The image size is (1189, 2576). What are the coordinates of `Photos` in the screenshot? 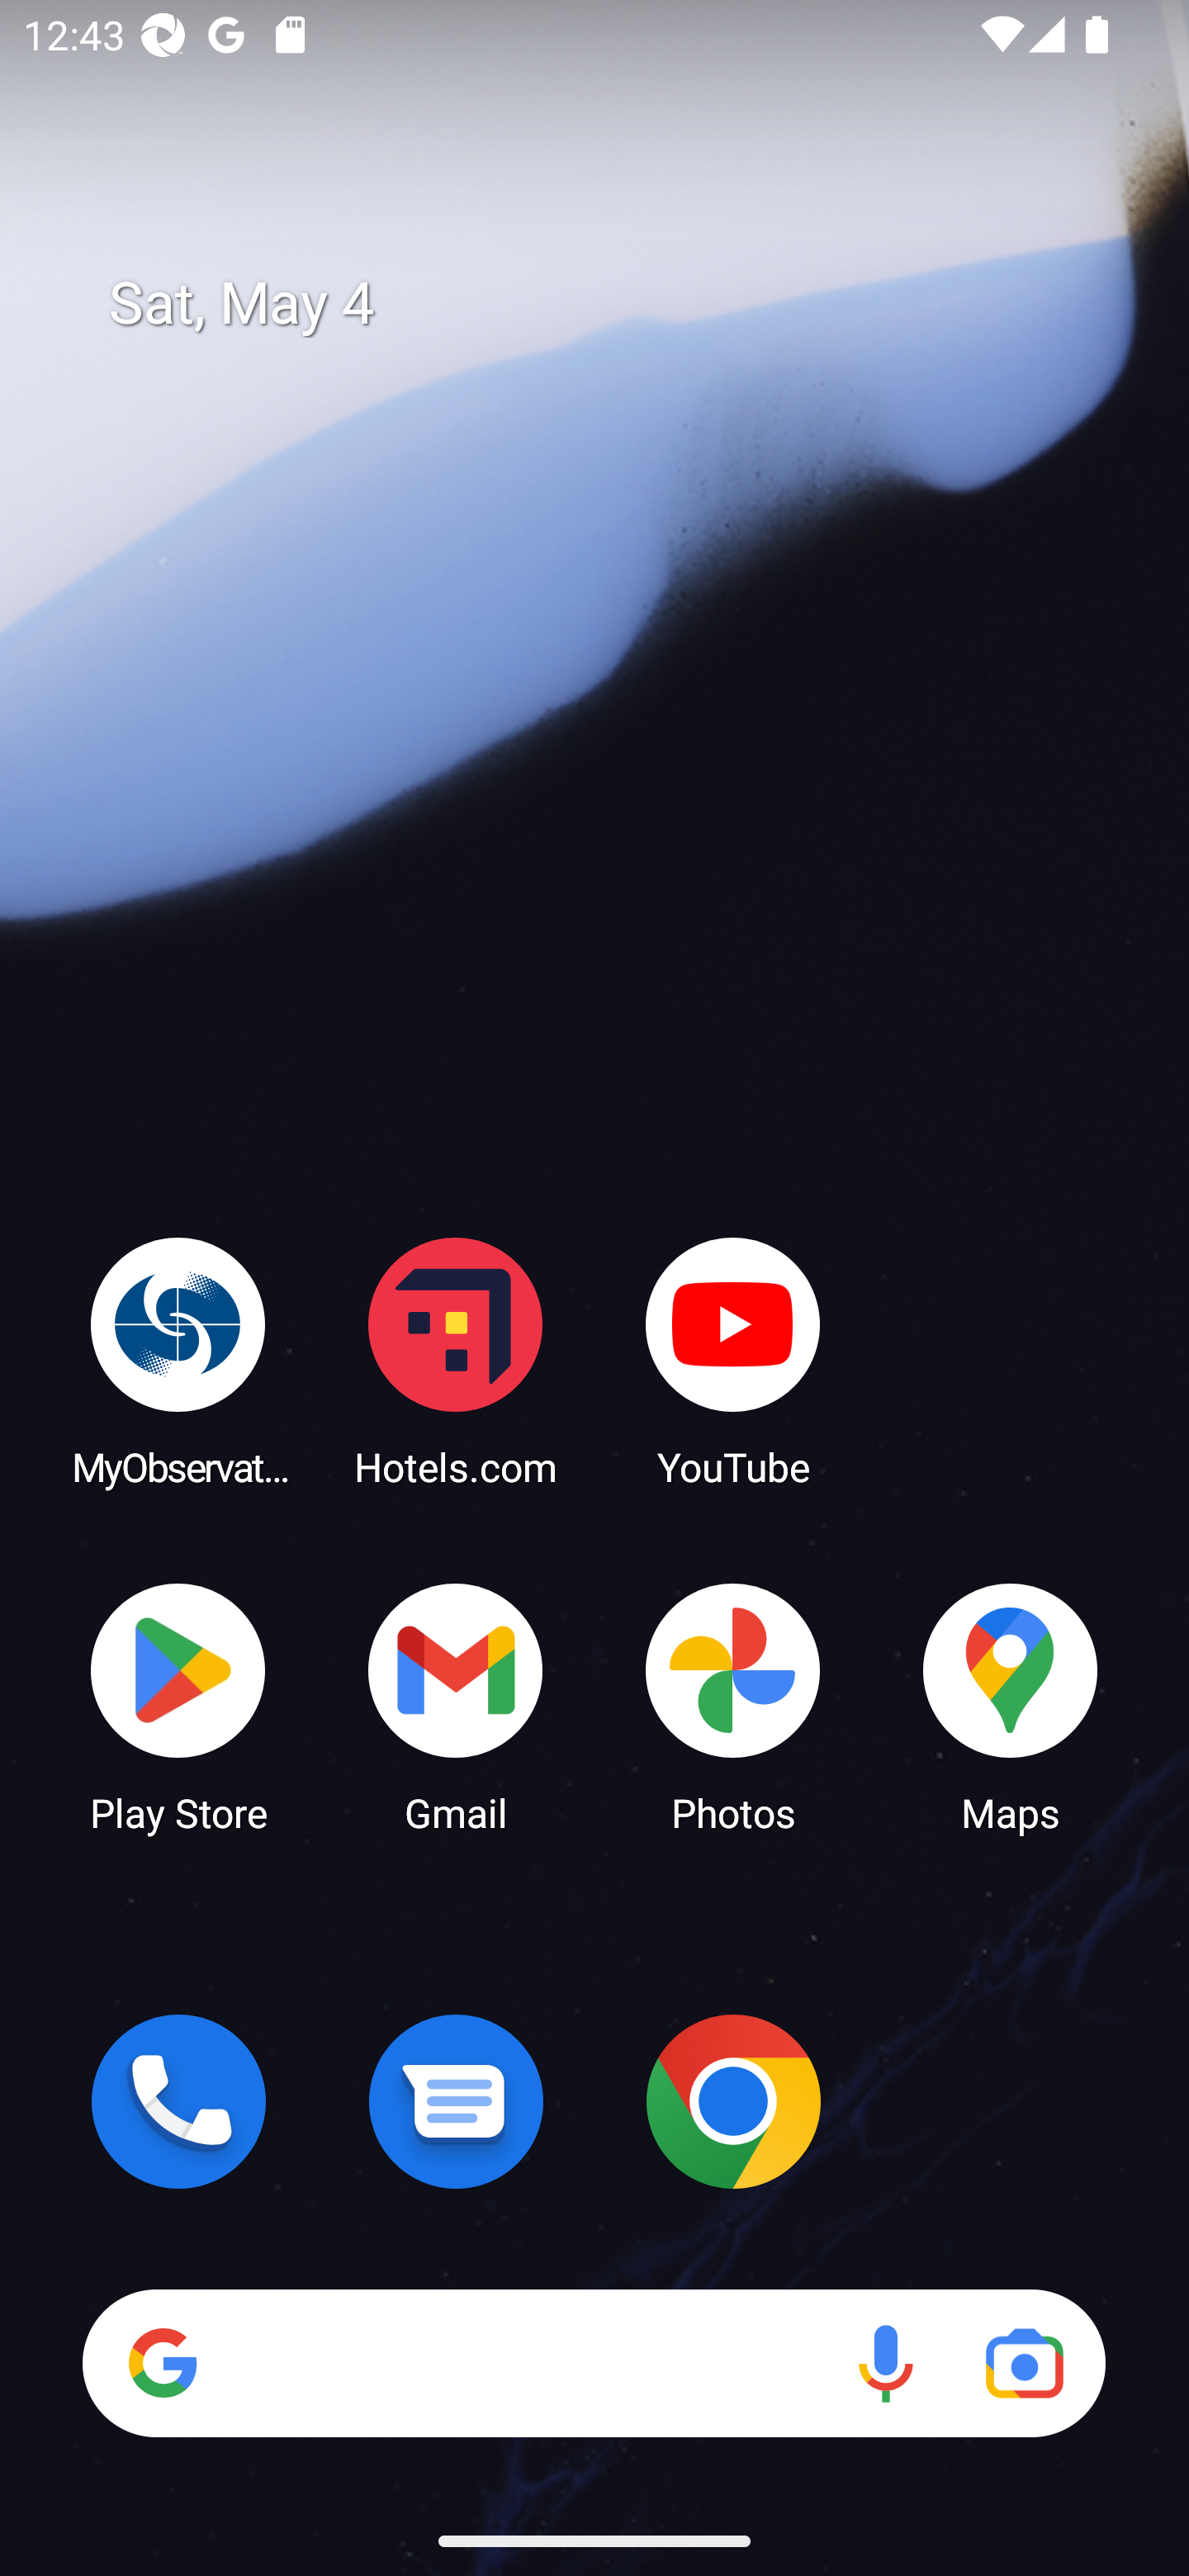 It's located at (733, 1706).